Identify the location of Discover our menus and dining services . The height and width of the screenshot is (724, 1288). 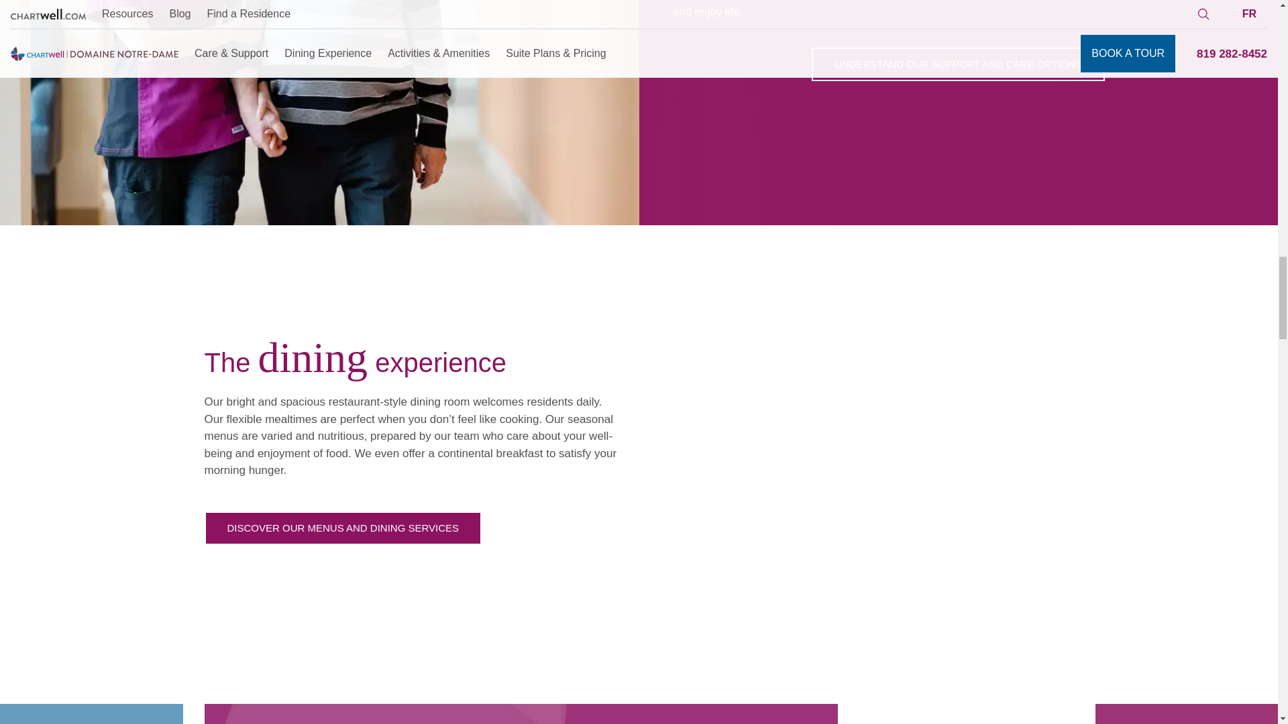
(342, 528).